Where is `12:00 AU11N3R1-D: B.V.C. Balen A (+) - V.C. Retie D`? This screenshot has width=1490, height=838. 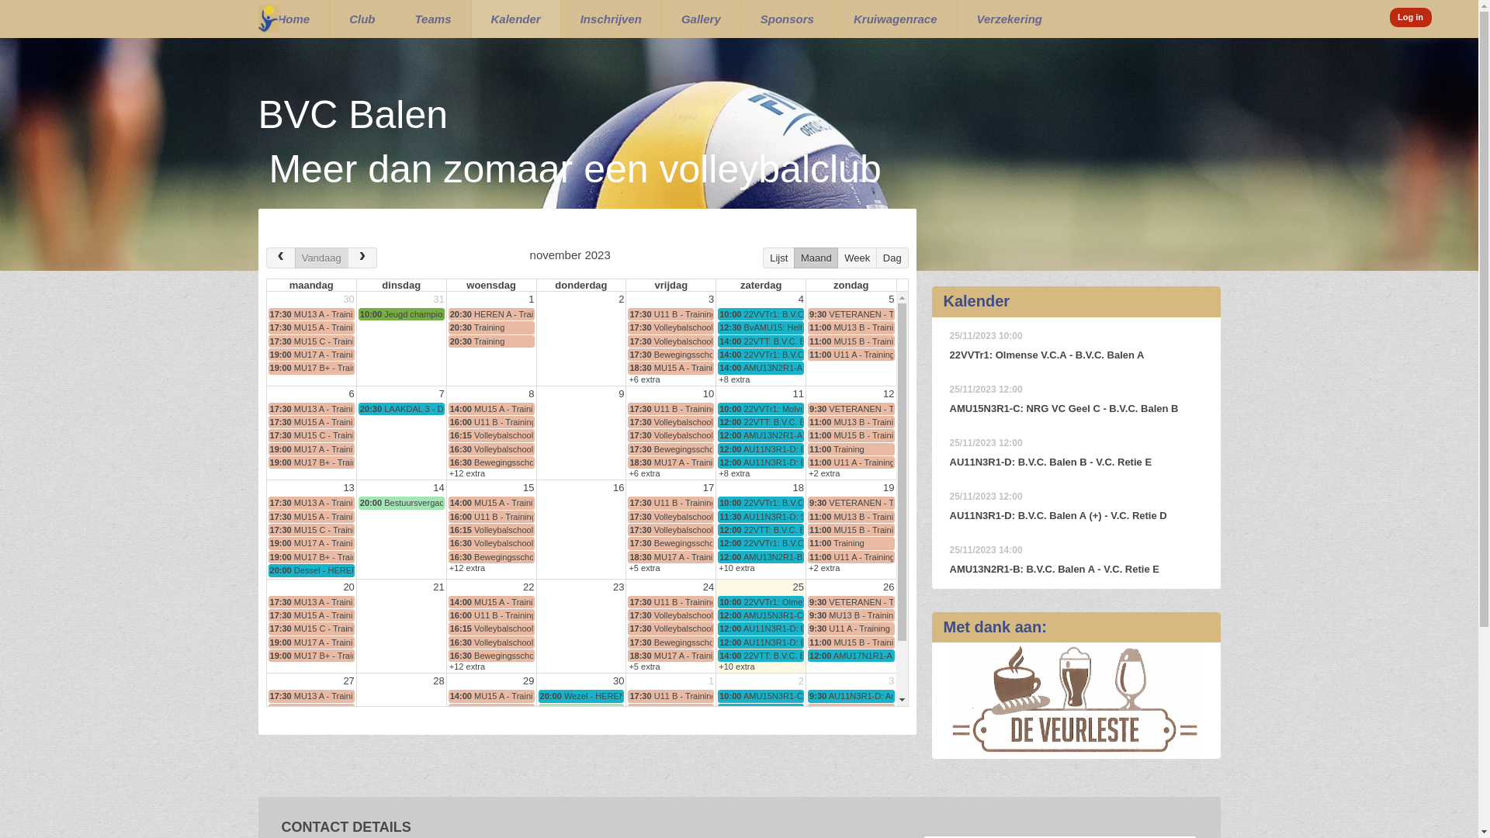 12:00 AU11N3R1-D: B.V.C. Balen A (+) - V.C. Retie D is located at coordinates (761, 628).